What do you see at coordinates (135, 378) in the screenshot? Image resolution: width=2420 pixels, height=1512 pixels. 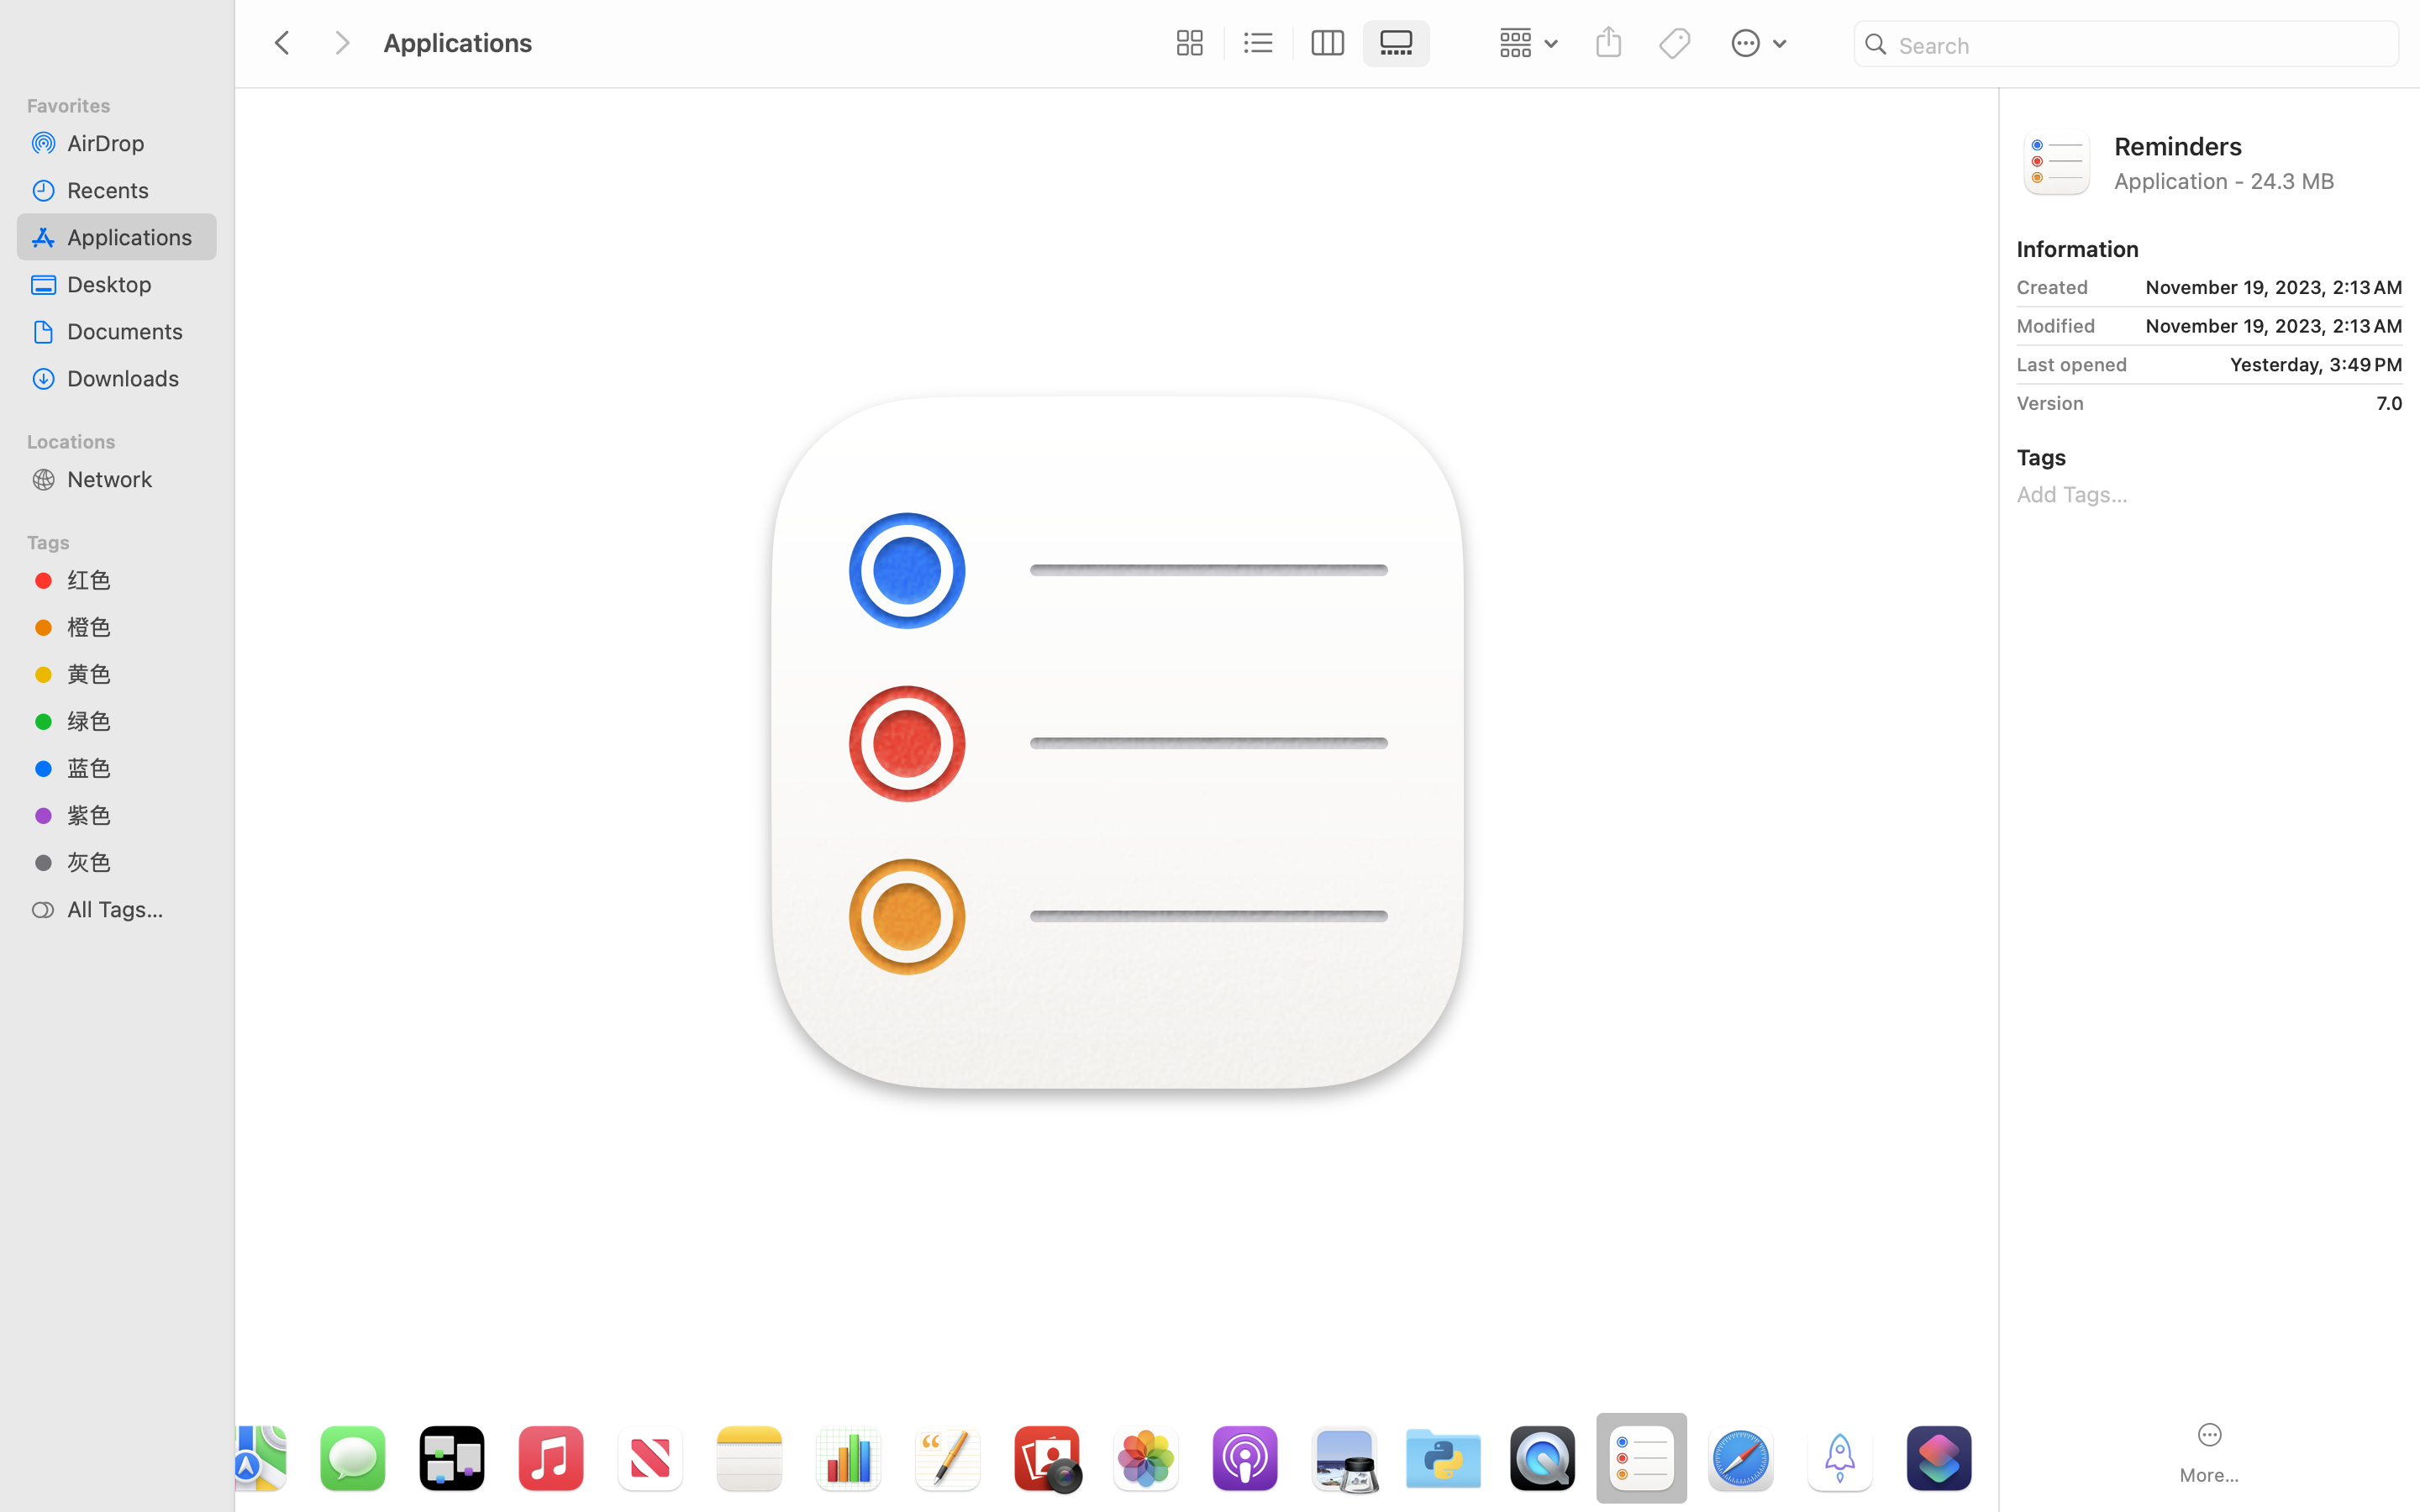 I see `Downloads` at bounding box center [135, 378].